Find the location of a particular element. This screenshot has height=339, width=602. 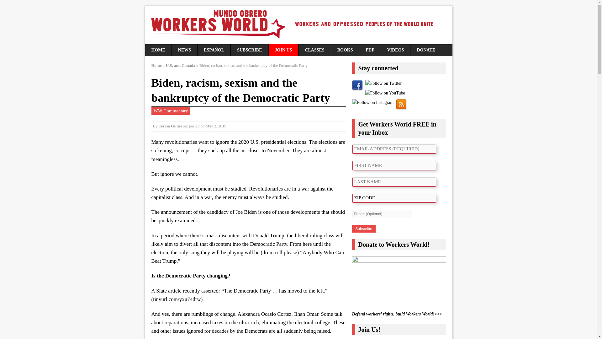

Subscribe is located at coordinates (363, 229).